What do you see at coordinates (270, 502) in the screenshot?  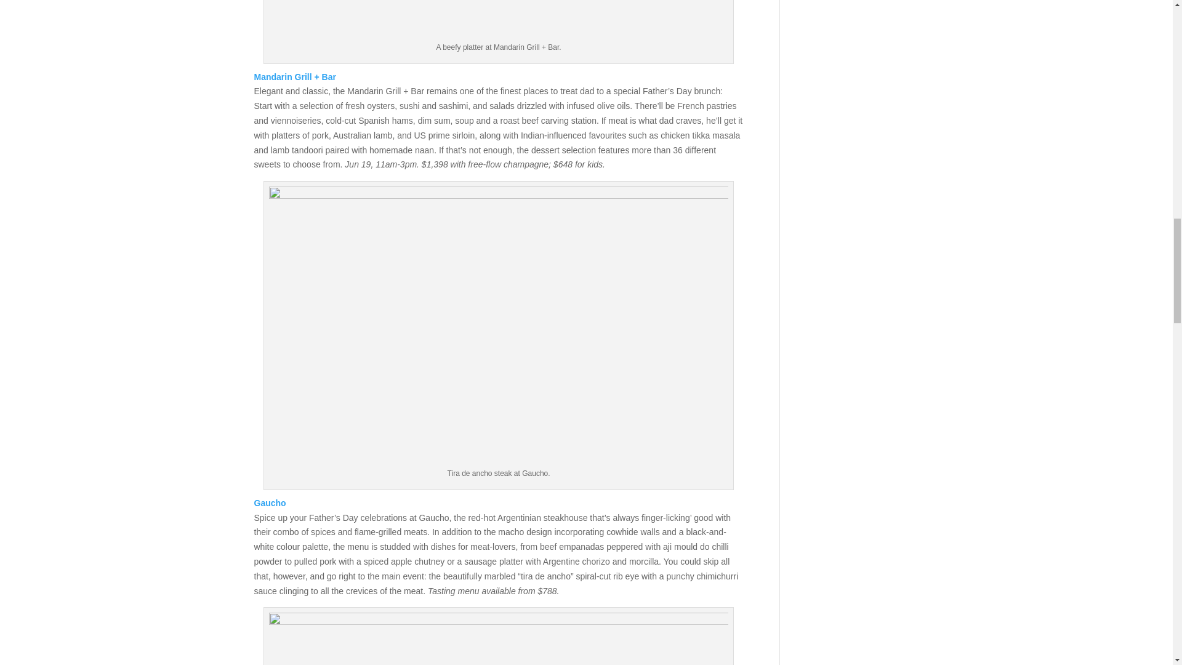 I see `Gaucho` at bounding box center [270, 502].